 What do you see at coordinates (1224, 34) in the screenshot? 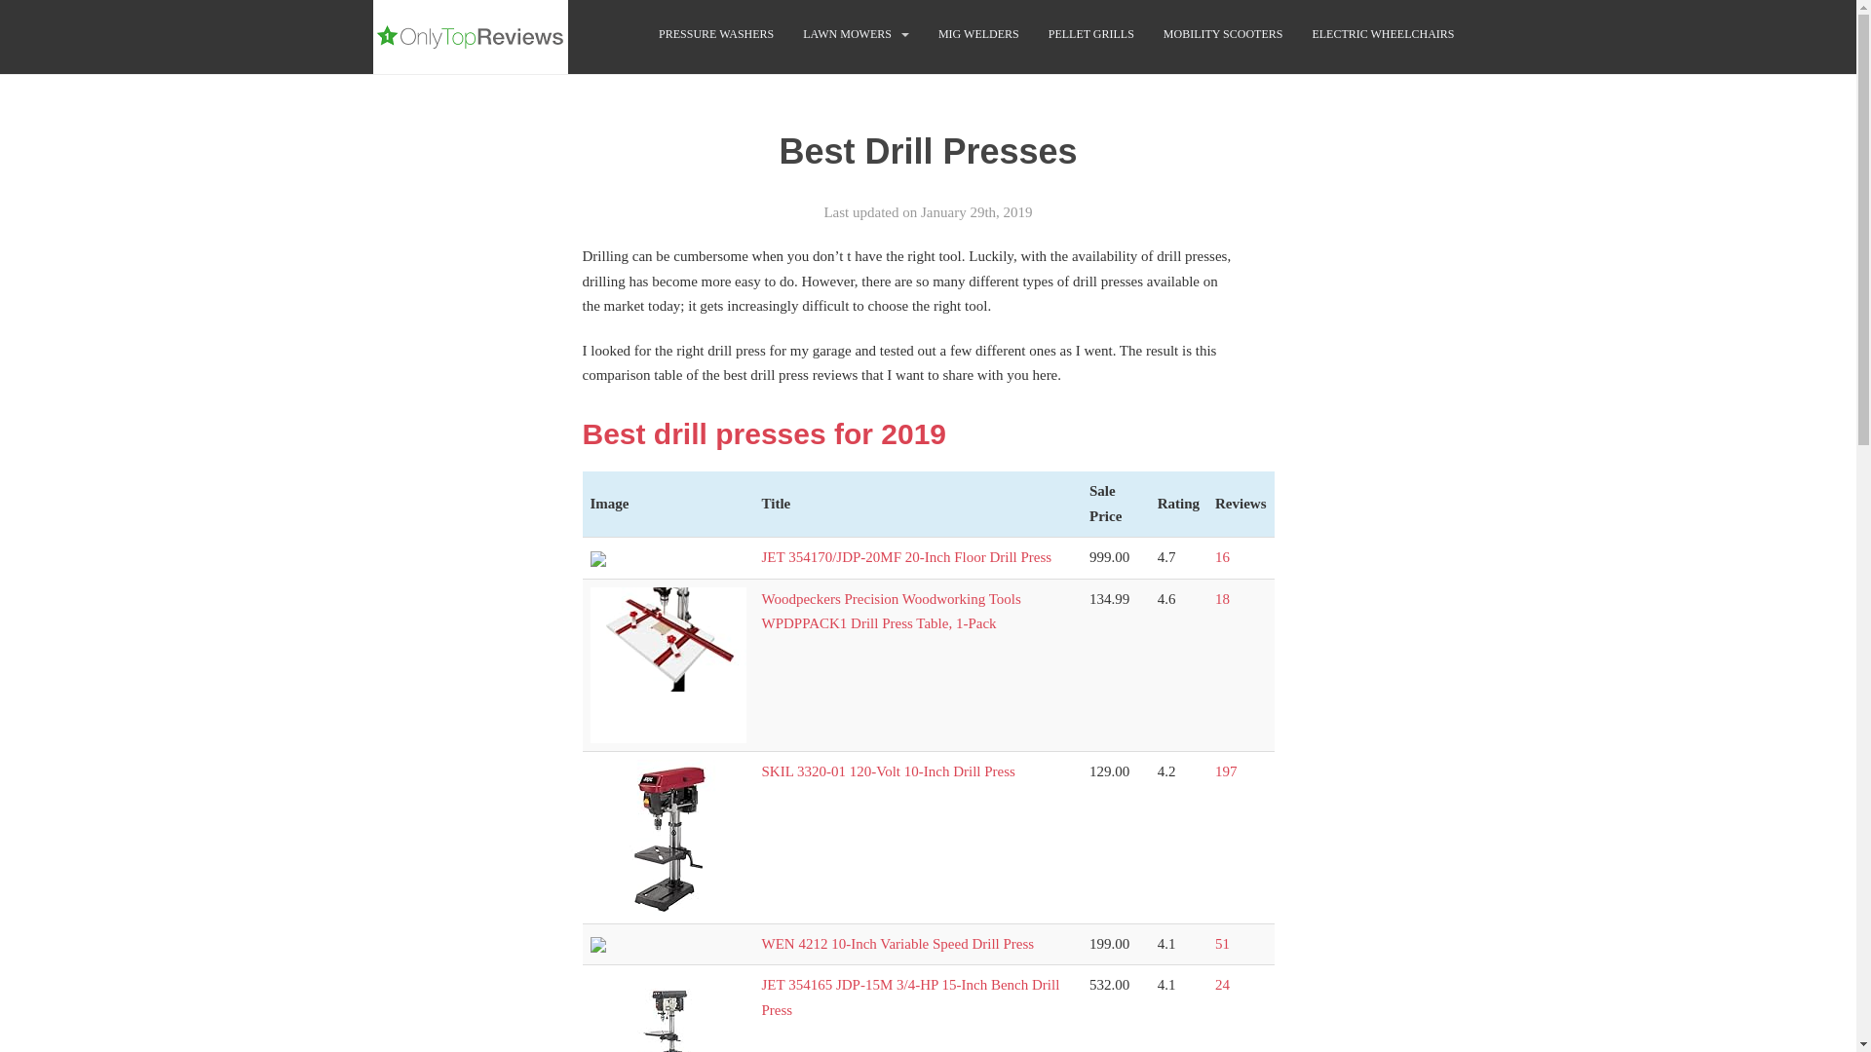
I see `MOBILITY SCOOTERS` at bounding box center [1224, 34].